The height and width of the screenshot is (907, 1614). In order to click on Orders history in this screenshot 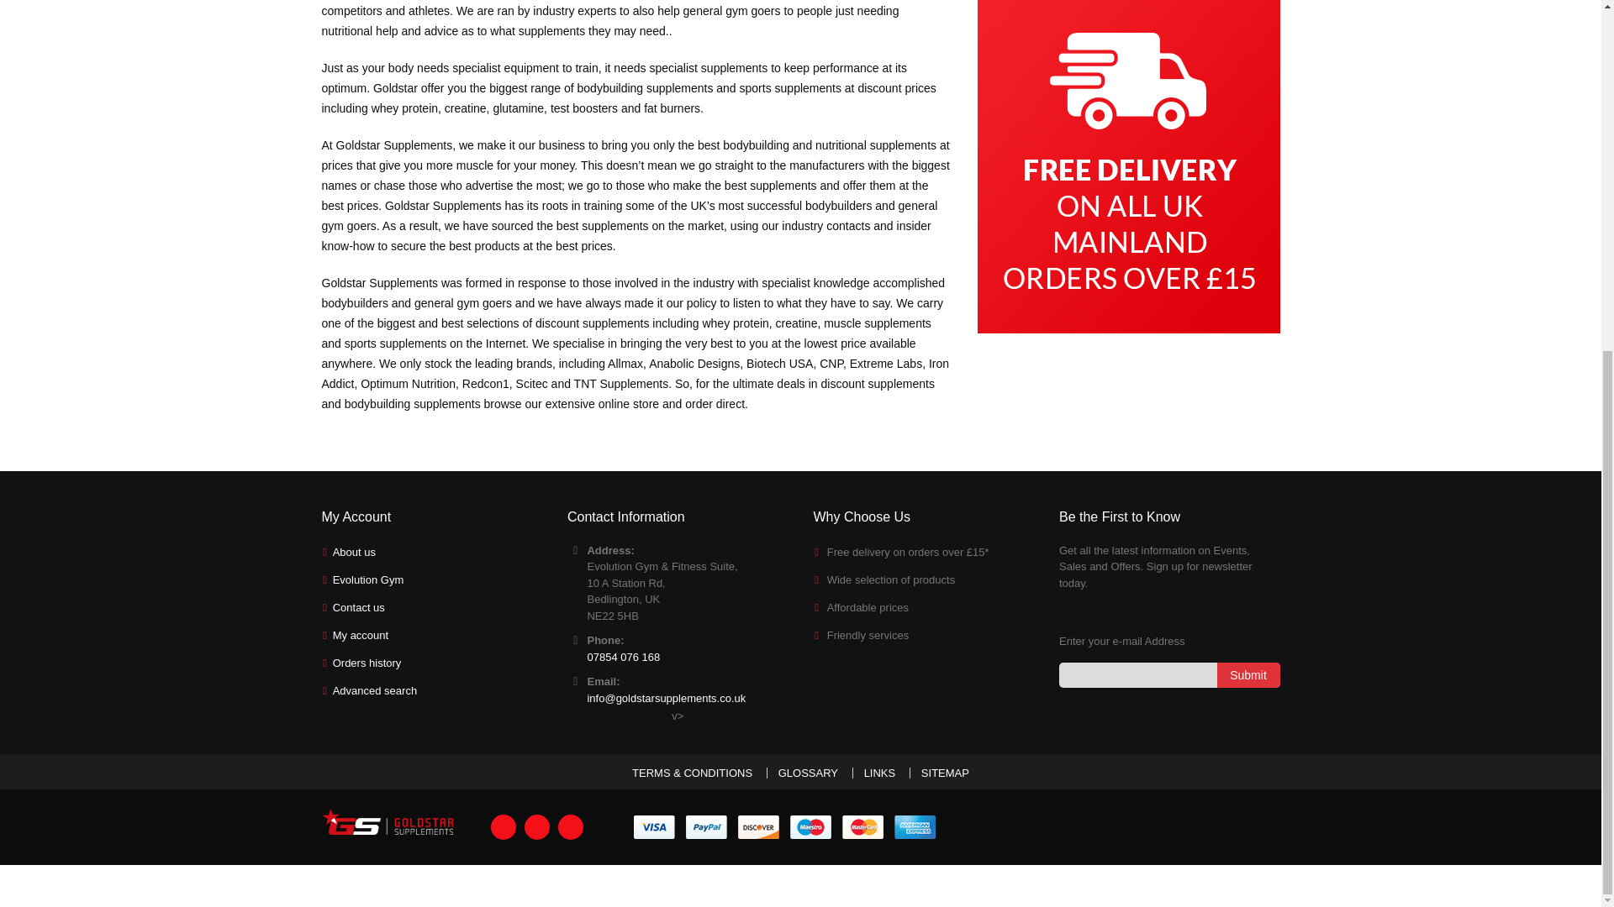, I will do `click(367, 663)`.